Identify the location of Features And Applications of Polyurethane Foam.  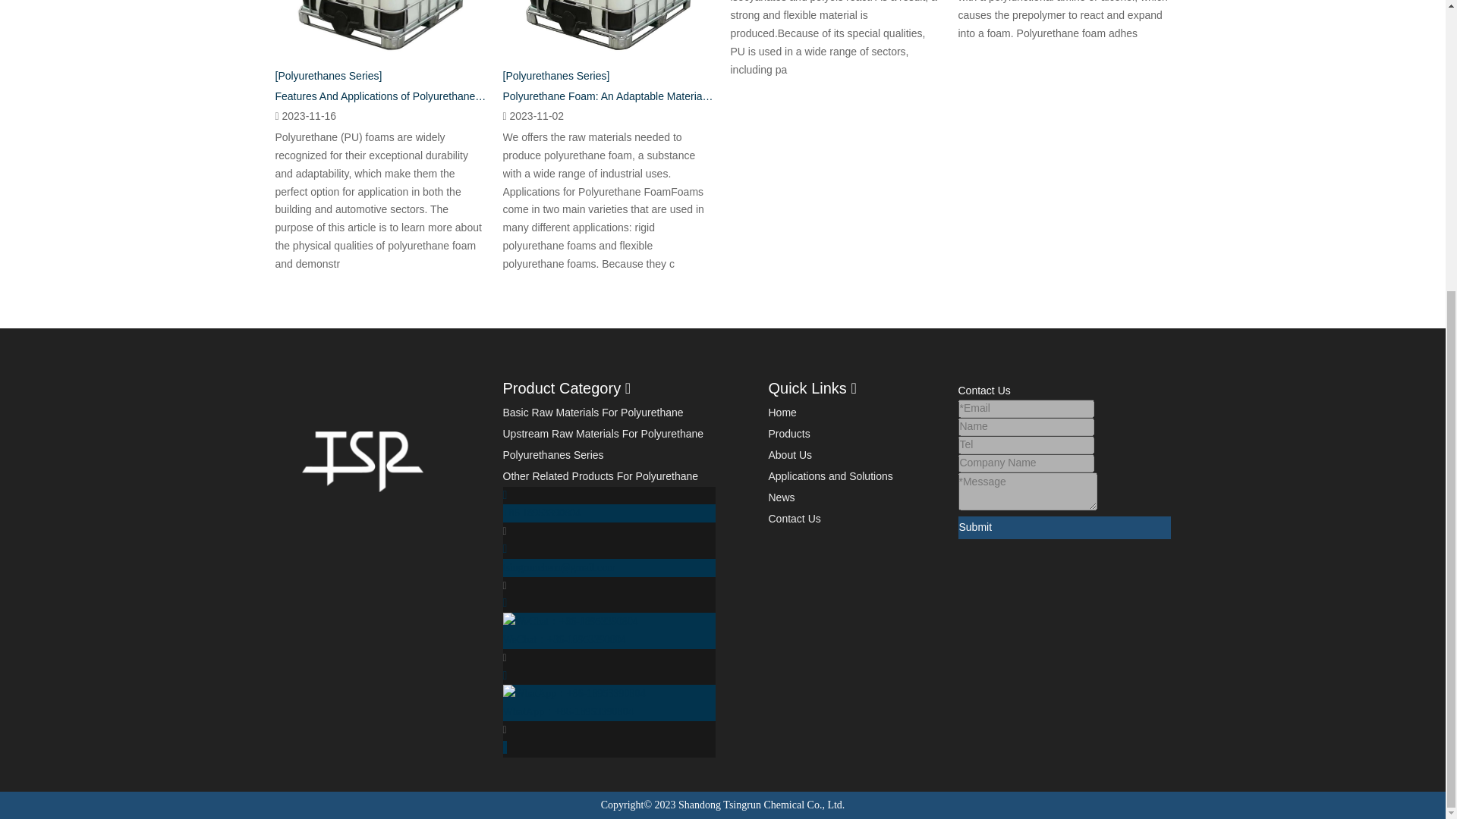
(381, 96).